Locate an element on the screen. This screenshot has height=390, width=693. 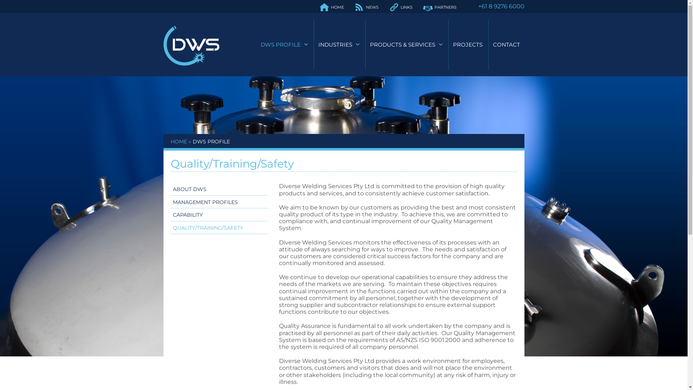
+61 8 9276 6000 is located at coordinates (501, 6).